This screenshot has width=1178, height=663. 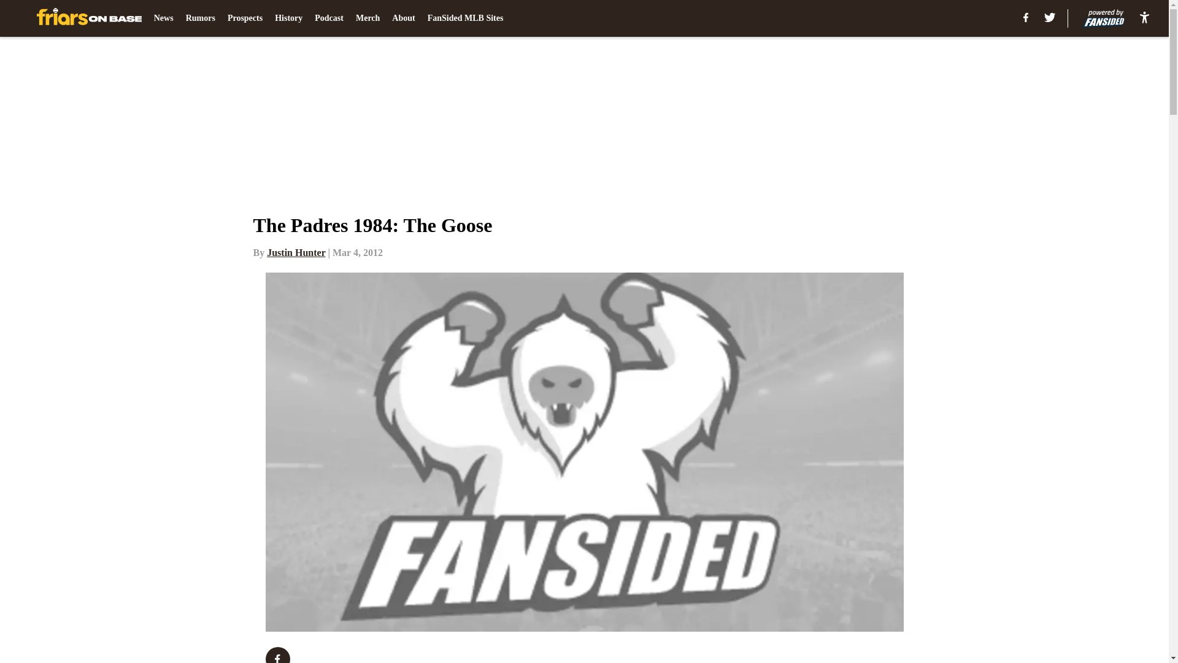 I want to click on News, so click(x=163, y=18).